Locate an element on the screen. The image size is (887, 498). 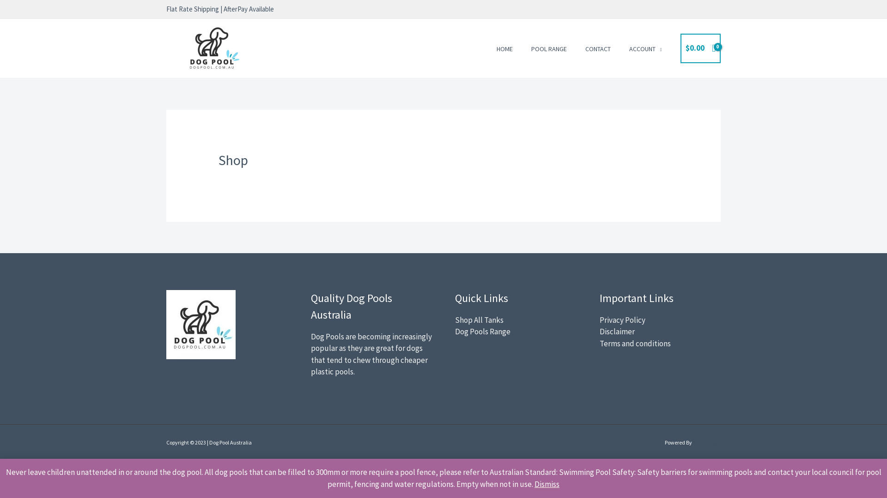
Terms and conditions is located at coordinates (635, 344).